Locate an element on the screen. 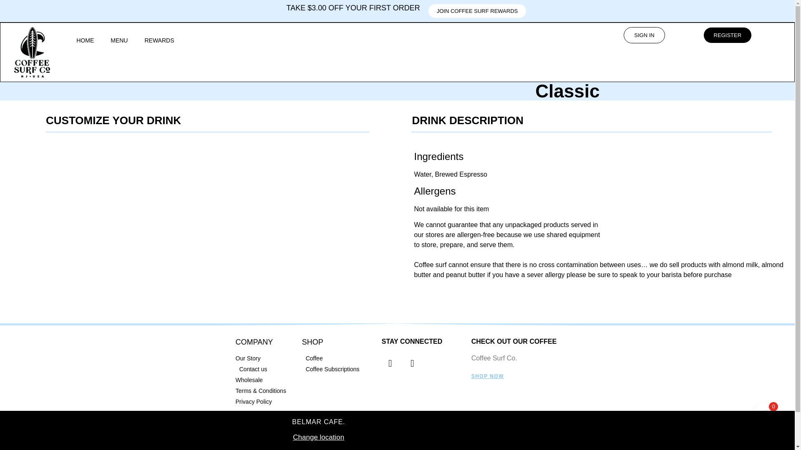 The width and height of the screenshot is (801, 450). Wholesale is located at coordinates (264, 380).